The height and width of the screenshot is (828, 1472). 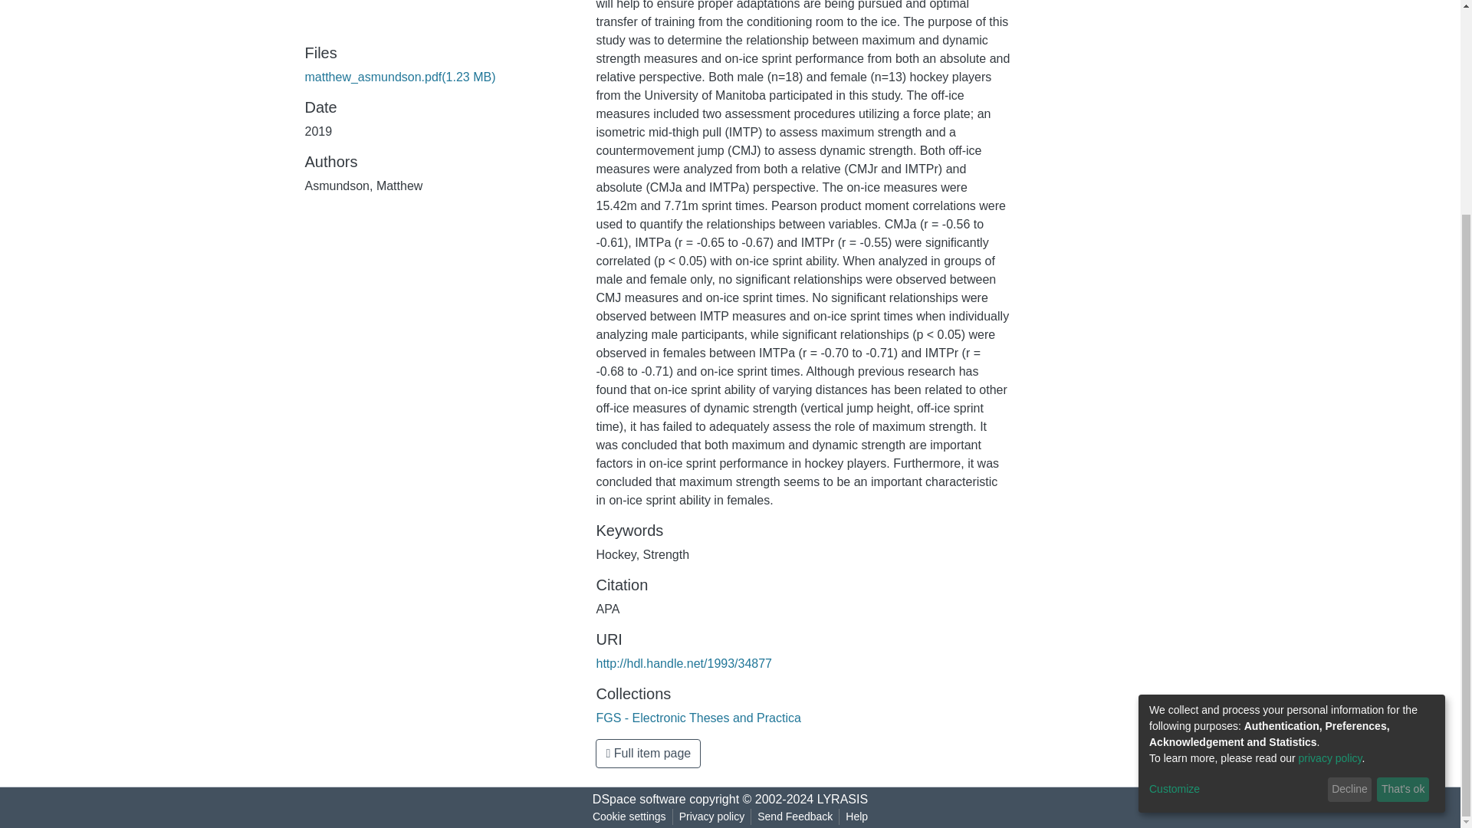 I want to click on Decline, so click(x=1349, y=511).